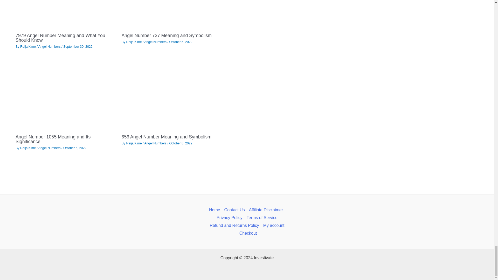 This screenshot has width=498, height=280. Describe the element at coordinates (134, 42) in the screenshot. I see `View all posts by Reija Kime` at that location.